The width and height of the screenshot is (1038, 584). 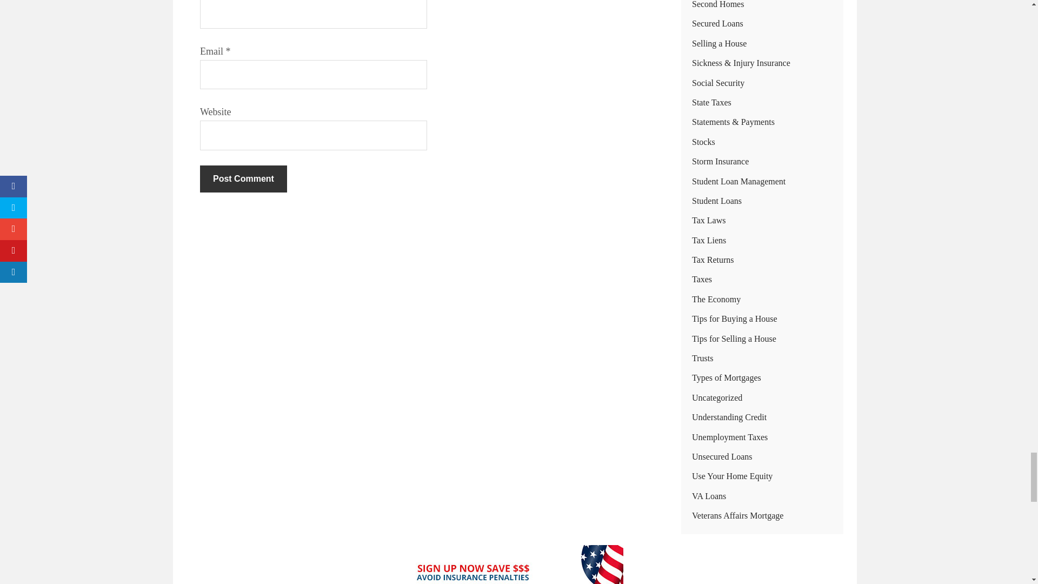 I want to click on Post Comment, so click(x=243, y=178).